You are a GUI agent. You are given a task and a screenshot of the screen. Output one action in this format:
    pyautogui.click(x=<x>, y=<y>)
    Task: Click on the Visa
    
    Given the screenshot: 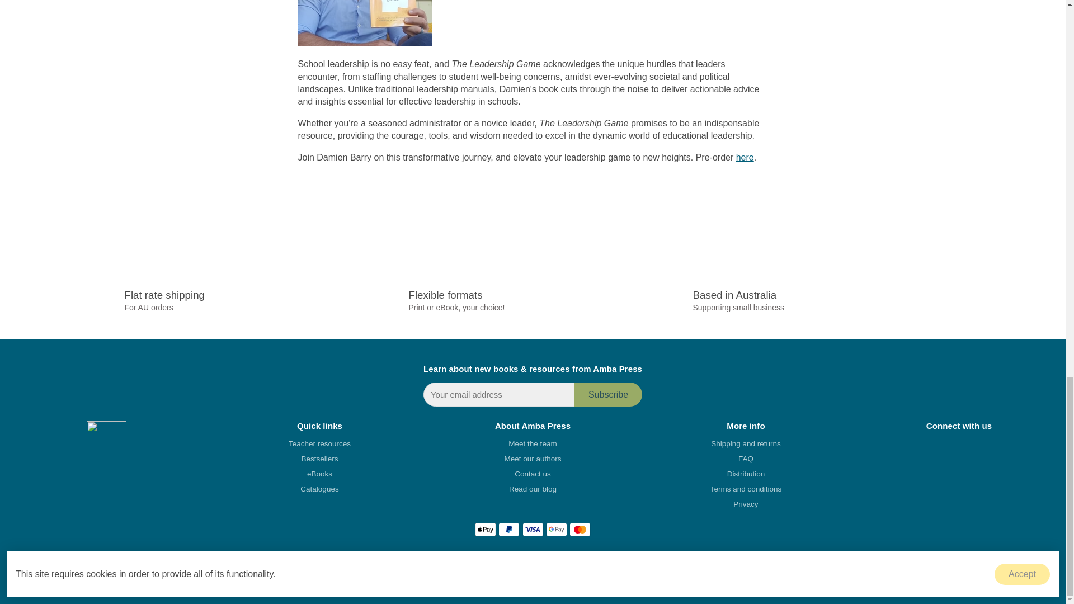 What is the action you would take?
    pyautogui.click(x=533, y=530)
    